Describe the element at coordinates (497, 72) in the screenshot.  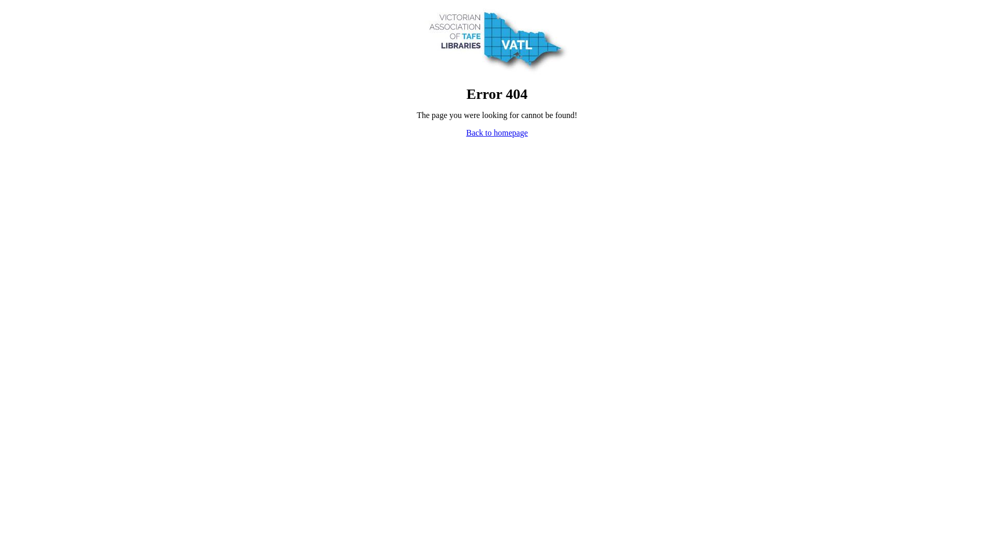
I see `Victorian Association of TAFE Libraries - ` at that location.